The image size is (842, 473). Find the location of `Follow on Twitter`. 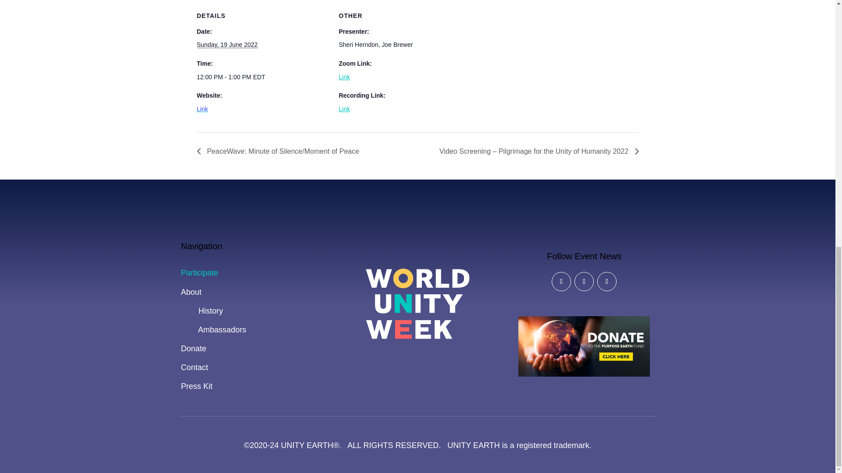

Follow on Twitter is located at coordinates (584, 282).